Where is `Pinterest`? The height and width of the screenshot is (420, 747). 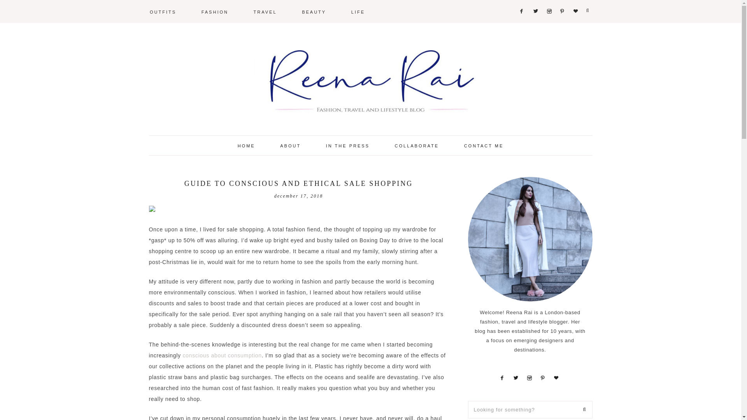 Pinterest is located at coordinates (562, 1).